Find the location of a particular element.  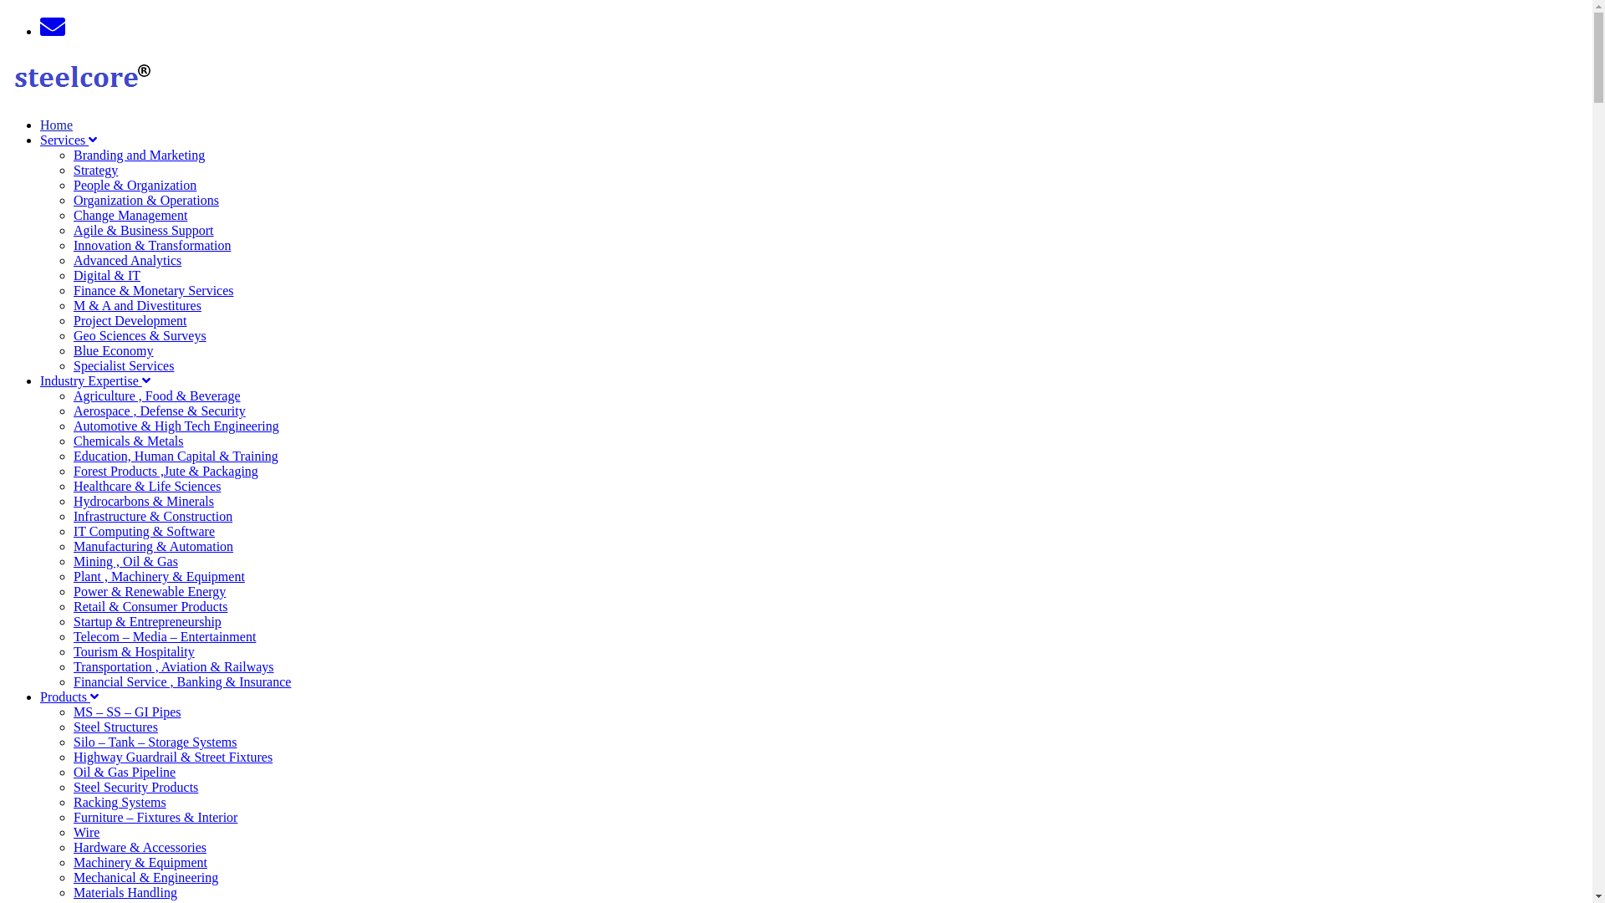

Mechanical & Engineering is located at coordinates (145, 878).